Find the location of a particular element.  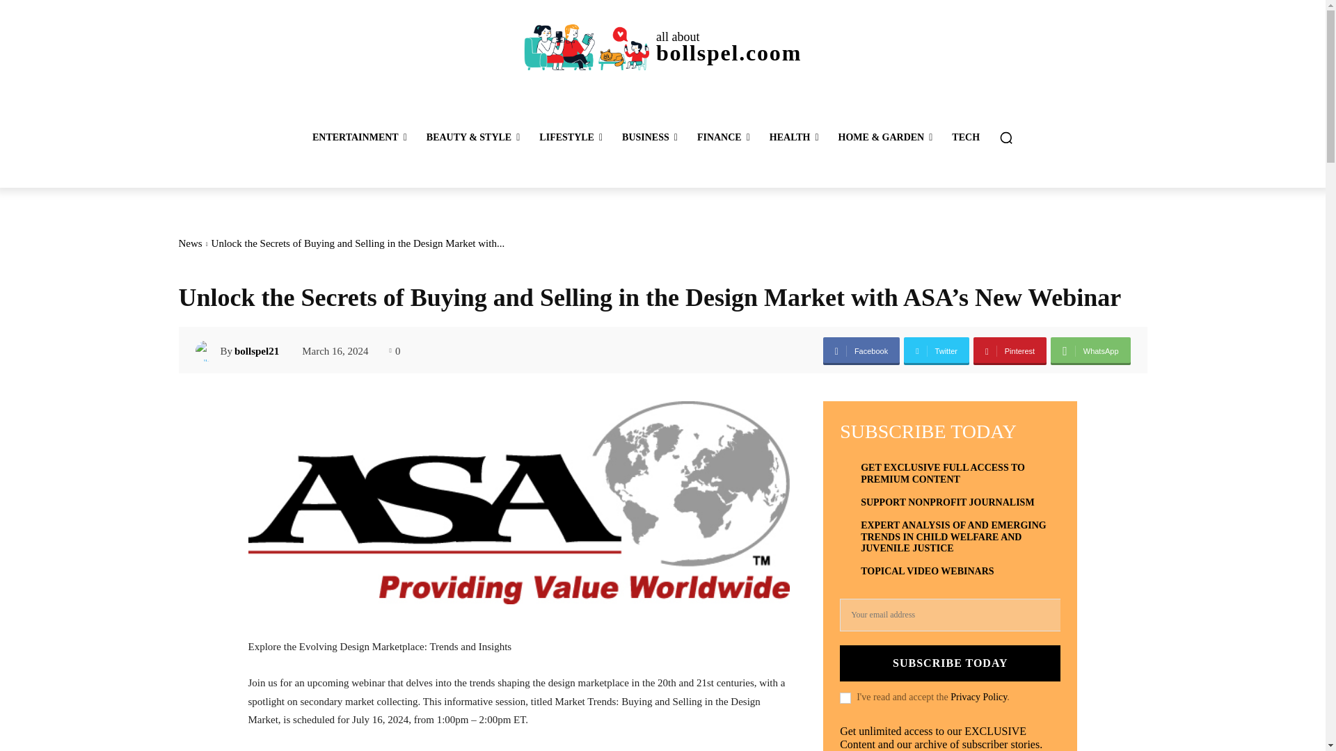

View all posts in News is located at coordinates (189, 243).